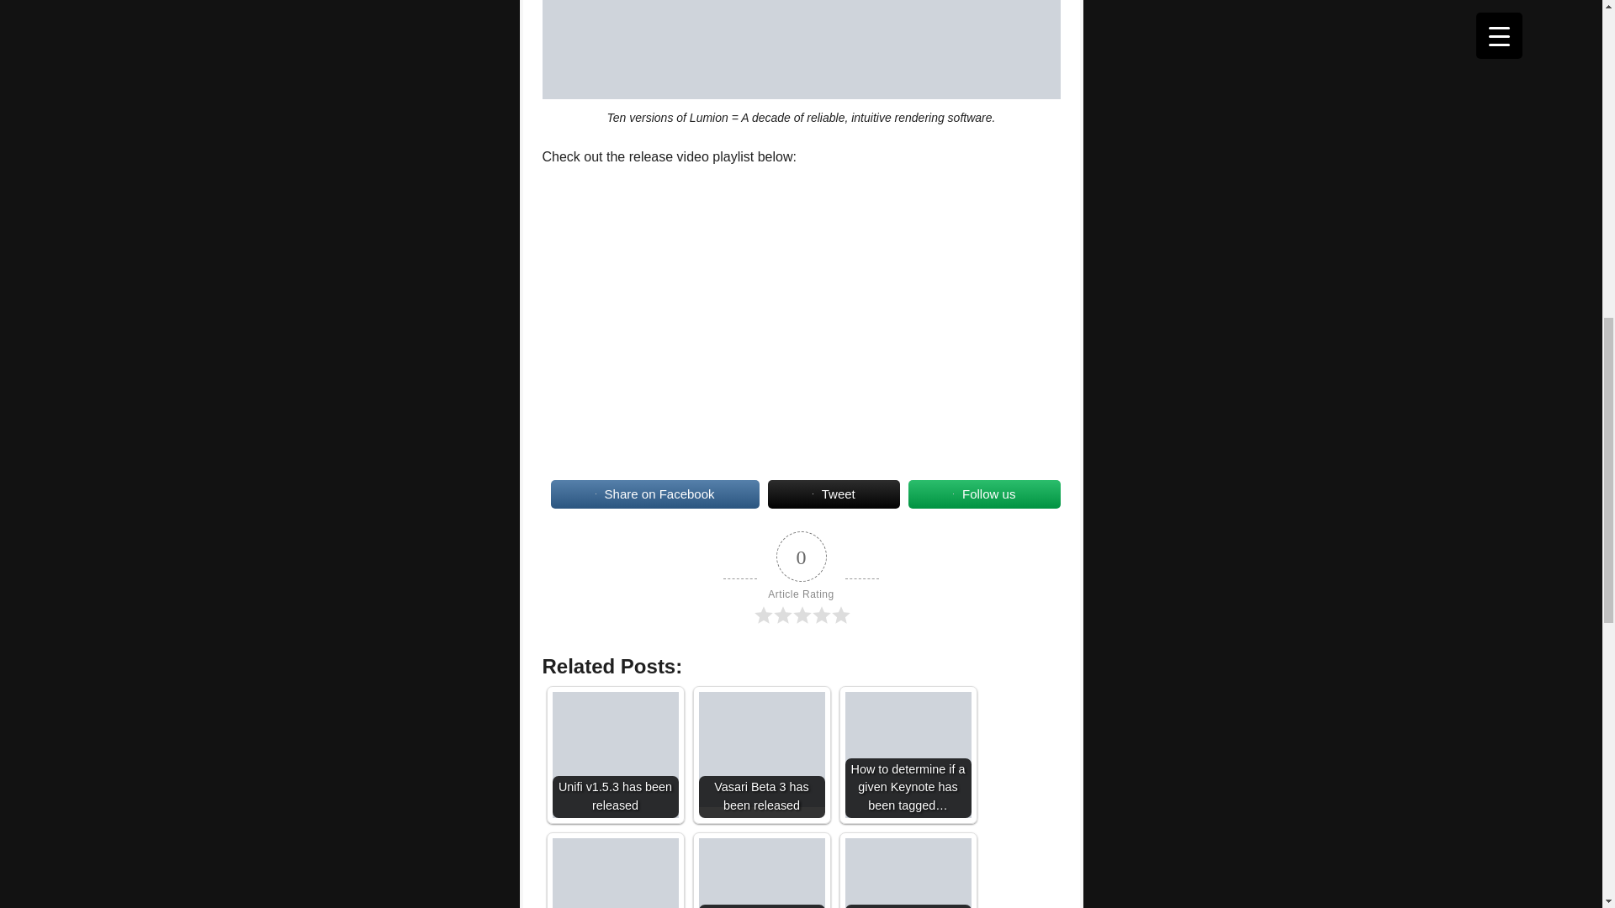 This screenshot has height=908, width=1615. Describe the element at coordinates (834, 494) in the screenshot. I see `Tweet` at that location.